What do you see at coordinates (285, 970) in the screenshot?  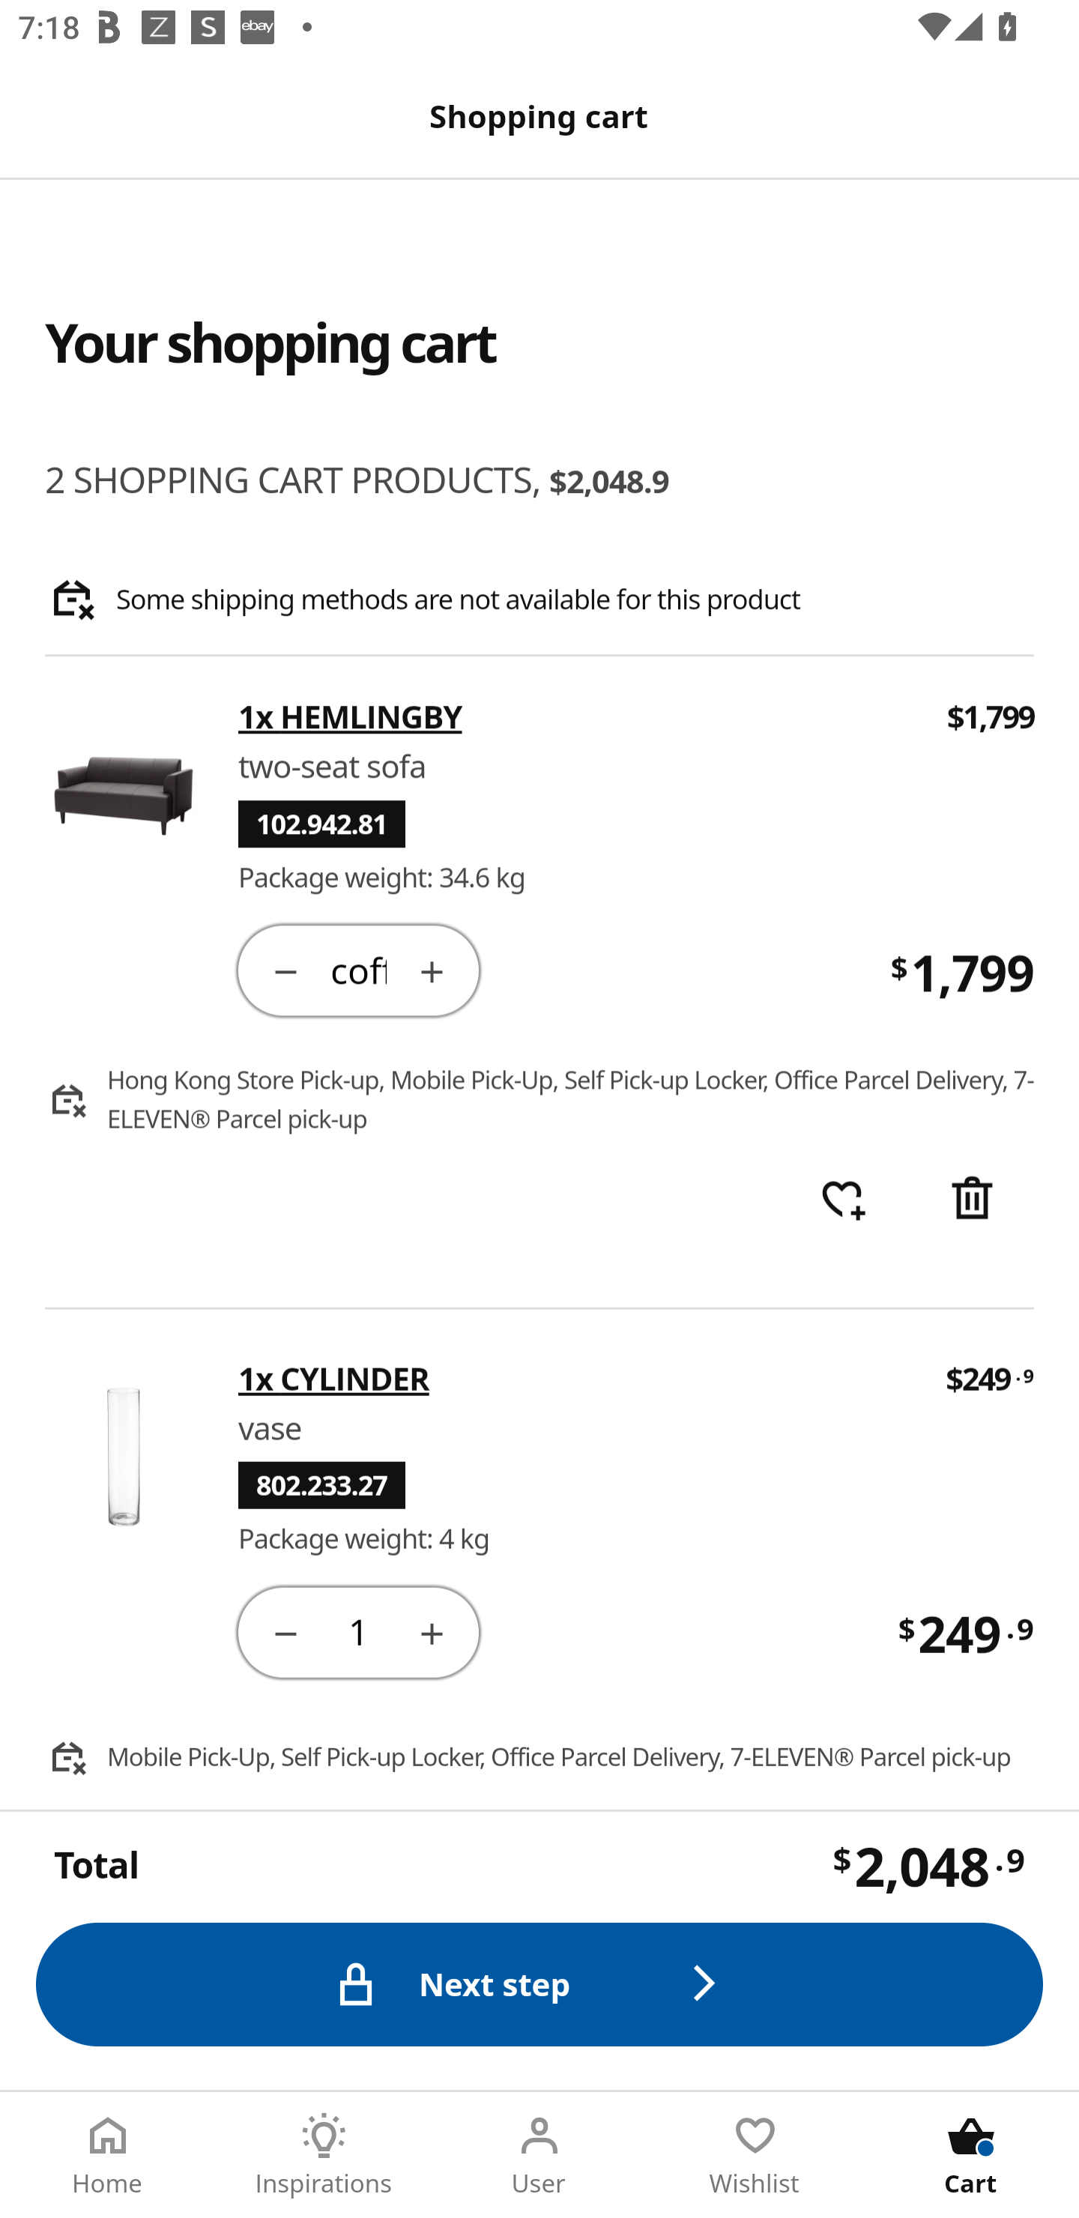 I see `` at bounding box center [285, 970].